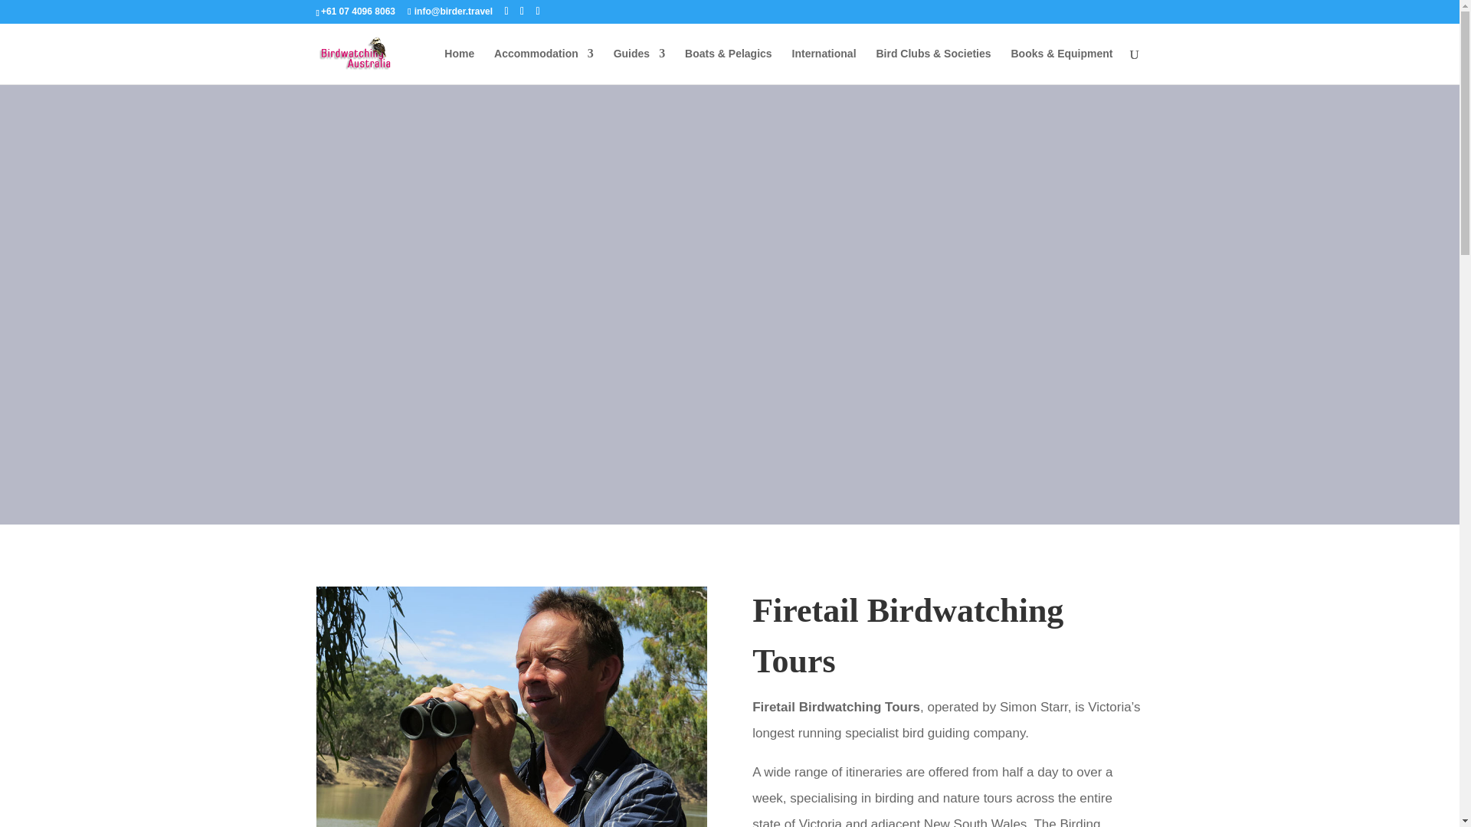 The image size is (1471, 827). I want to click on Accommodation, so click(544, 66).